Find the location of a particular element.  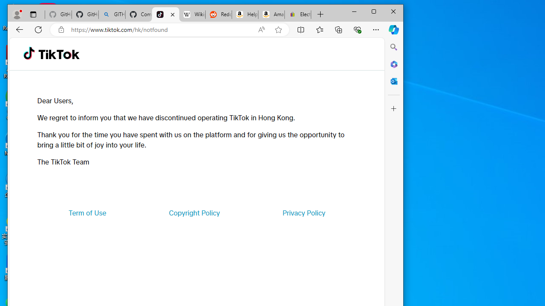

GITHUB - Search is located at coordinates (112, 14).